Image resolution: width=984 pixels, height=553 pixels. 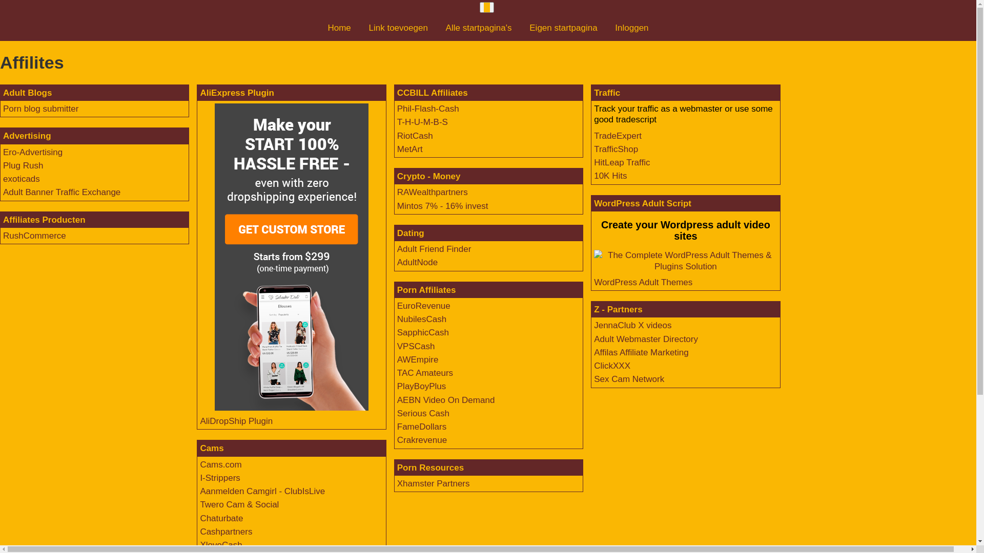 What do you see at coordinates (642, 352) in the screenshot?
I see `Affilas Affiliate Marketing` at bounding box center [642, 352].